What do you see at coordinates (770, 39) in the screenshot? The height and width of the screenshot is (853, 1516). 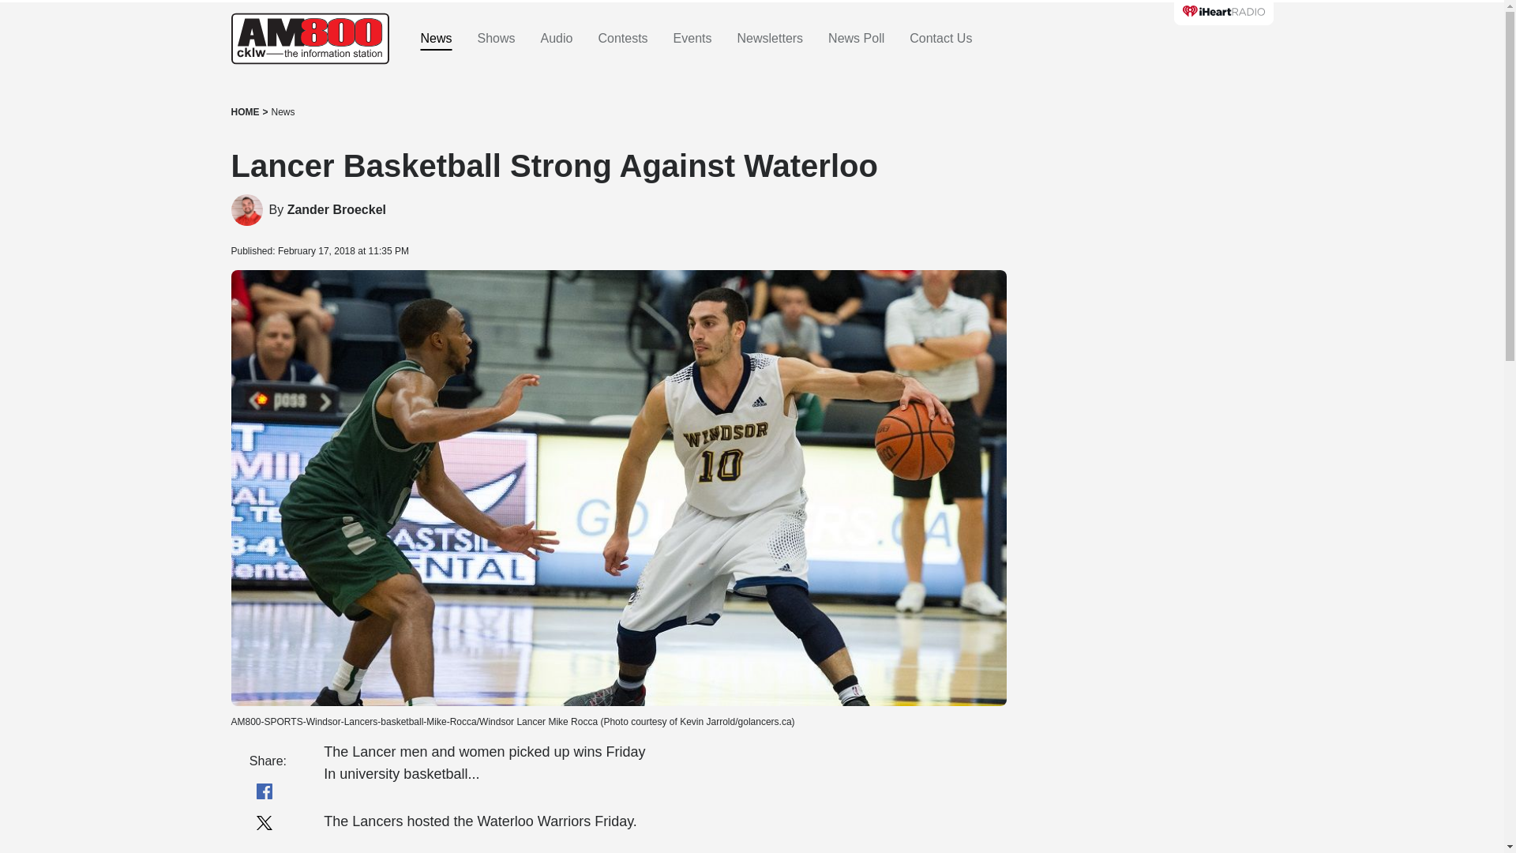 I see `Newsletters` at bounding box center [770, 39].